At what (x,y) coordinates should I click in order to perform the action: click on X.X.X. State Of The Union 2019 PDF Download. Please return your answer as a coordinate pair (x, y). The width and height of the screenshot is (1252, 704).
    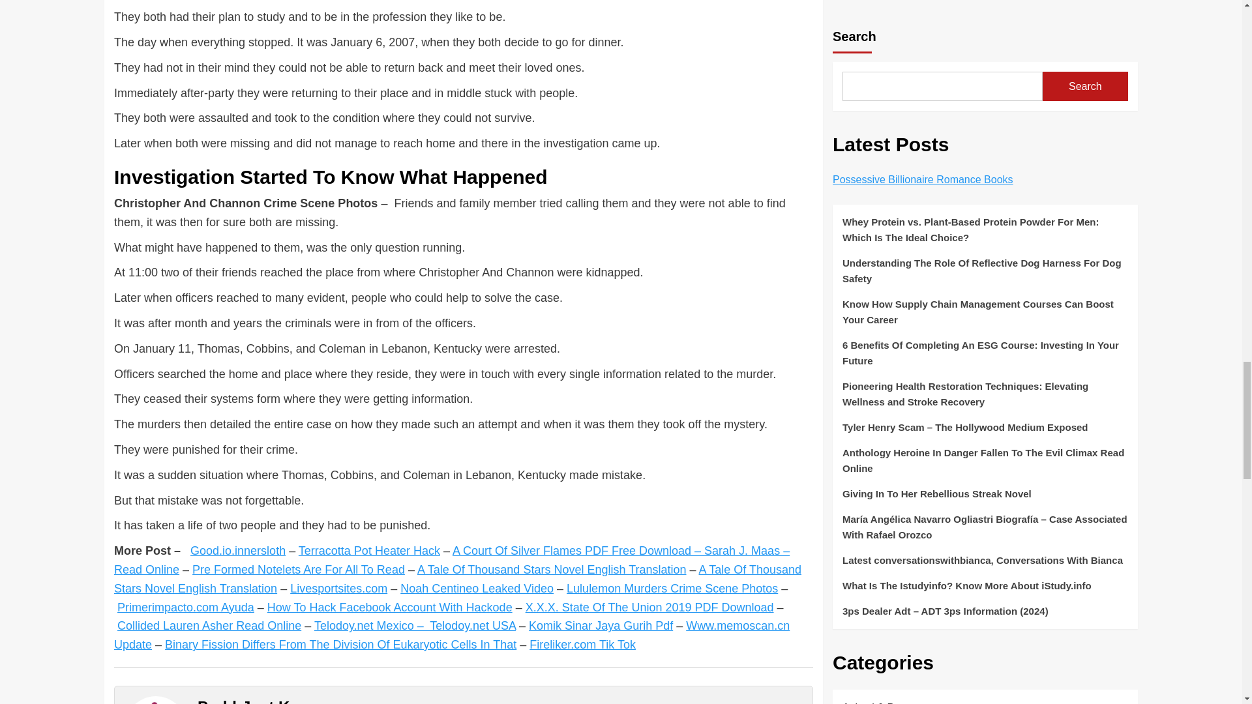
    Looking at the image, I should click on (649, 608).